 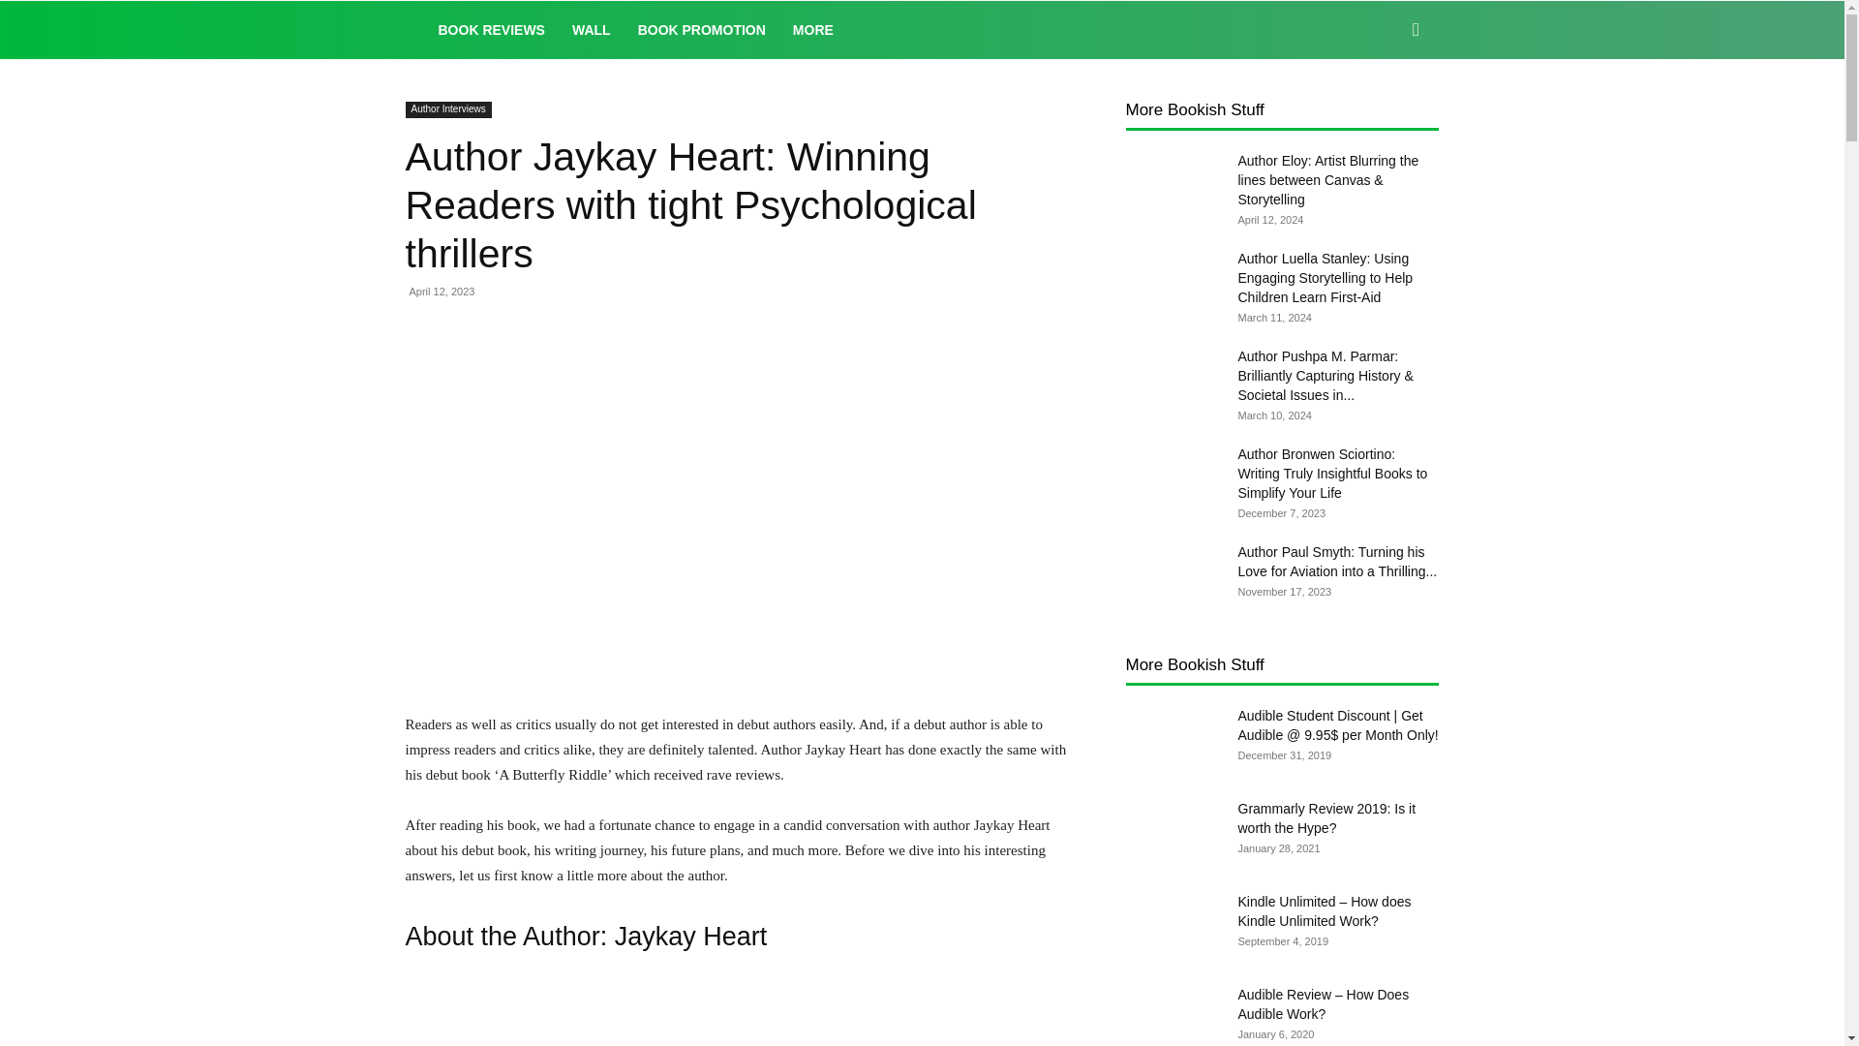 What do you see at coordinates (813, 29) in the screenshot?
I see `MORE` at bounding box center [813, 29].